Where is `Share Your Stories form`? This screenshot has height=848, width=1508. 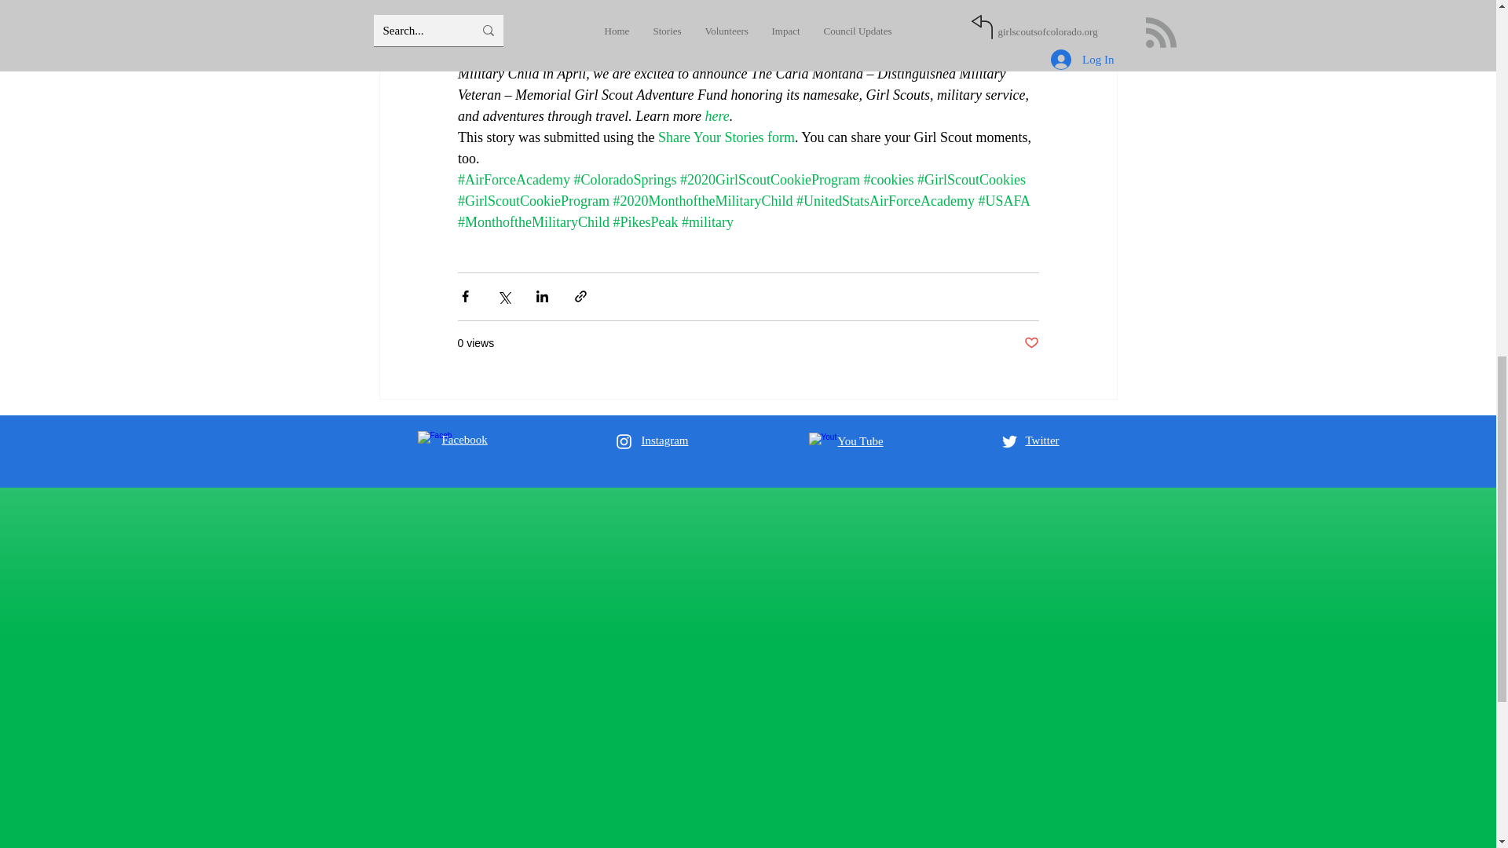 Share Your Stories form is located at coordinates (726, 137).